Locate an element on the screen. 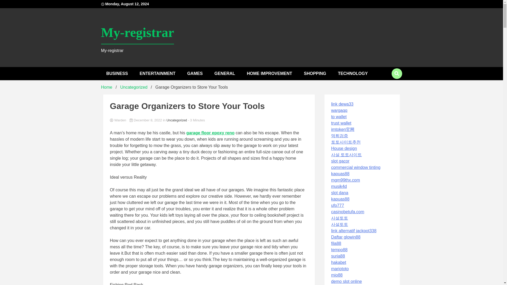  Warden is located at coordinates (209, 120).